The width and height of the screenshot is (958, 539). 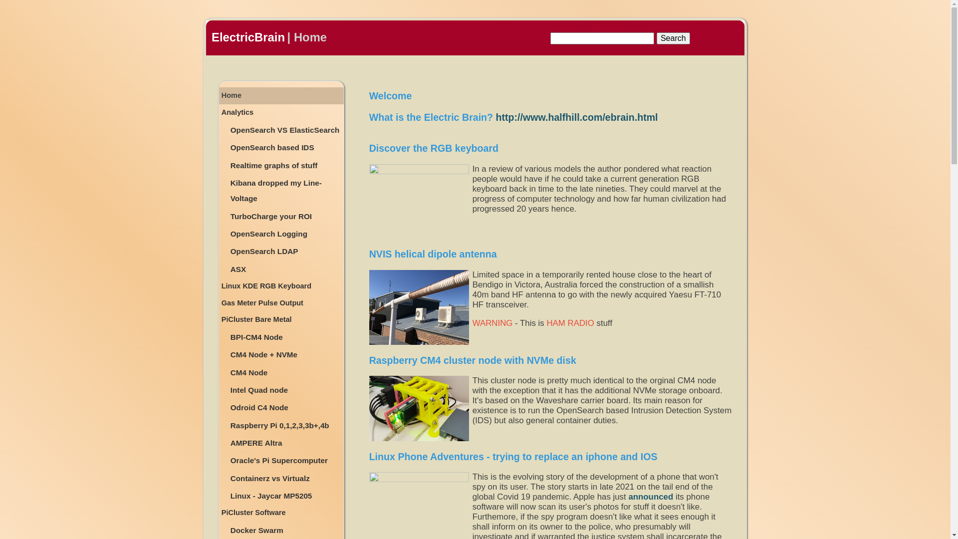 What do you see at coordinates (651, 497) in the screenshot?
I see `announced` at bounding box center [651, 497].